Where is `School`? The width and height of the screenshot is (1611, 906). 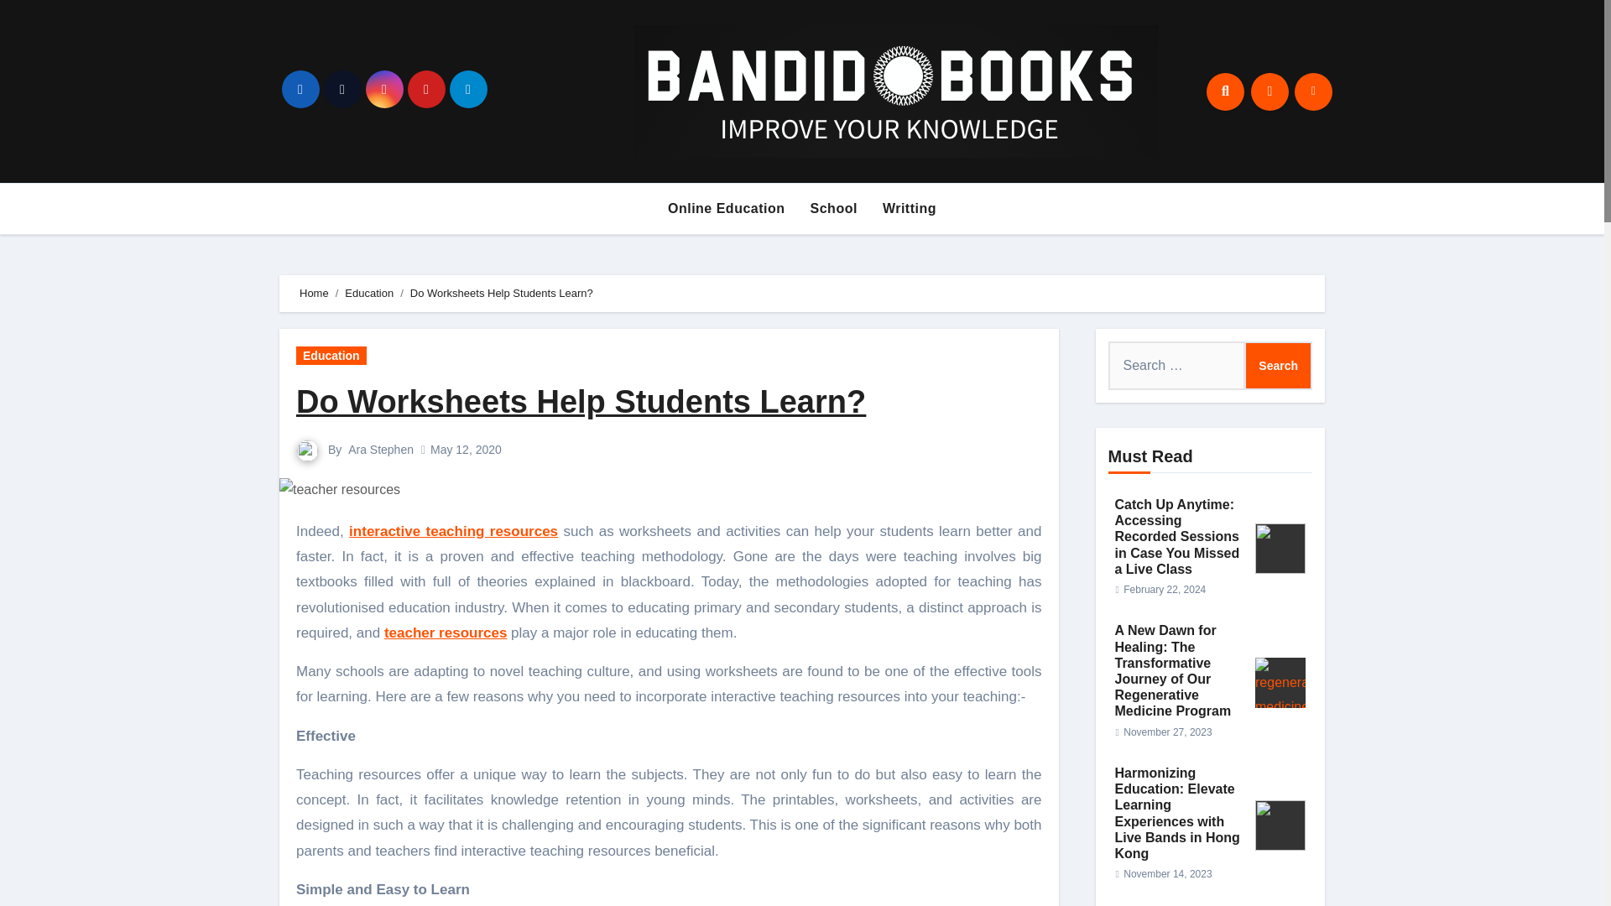 School is located at coordinates (833, 208).